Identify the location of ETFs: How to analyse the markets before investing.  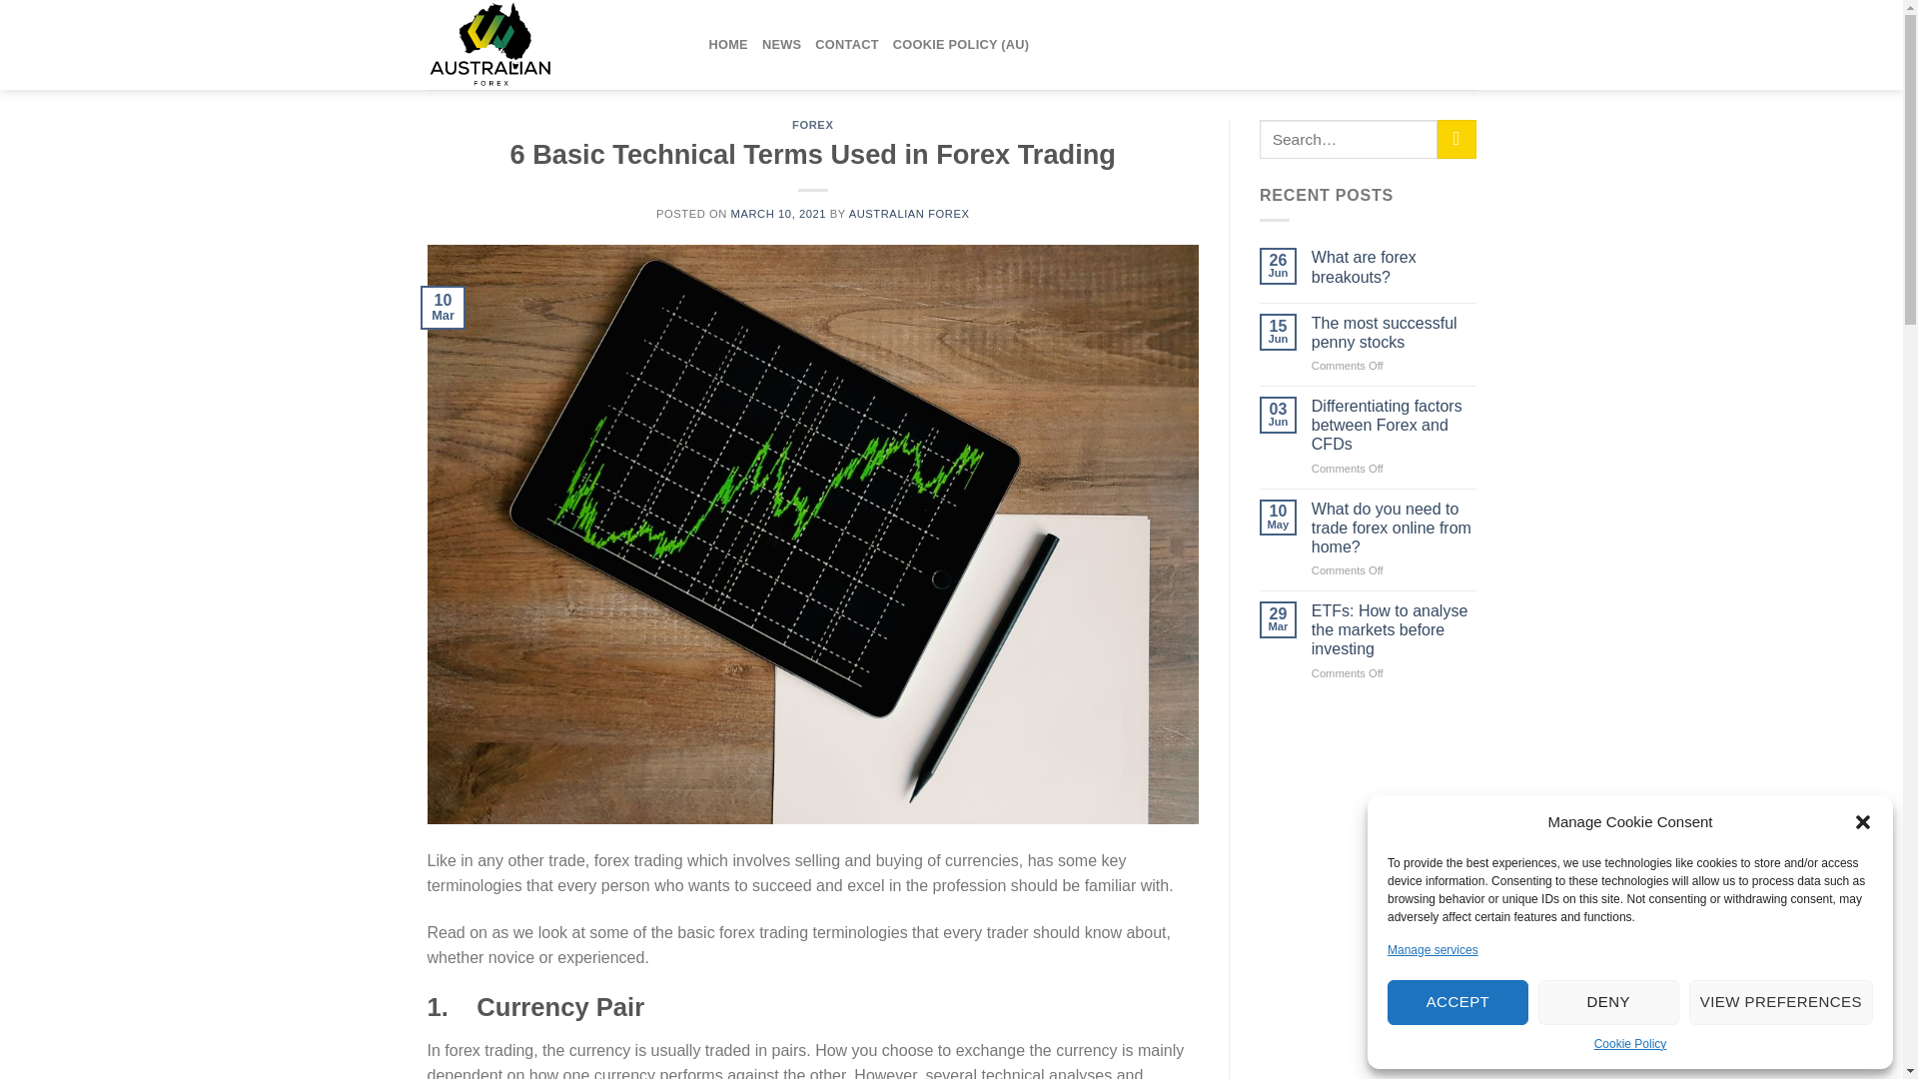
(1395, 629).